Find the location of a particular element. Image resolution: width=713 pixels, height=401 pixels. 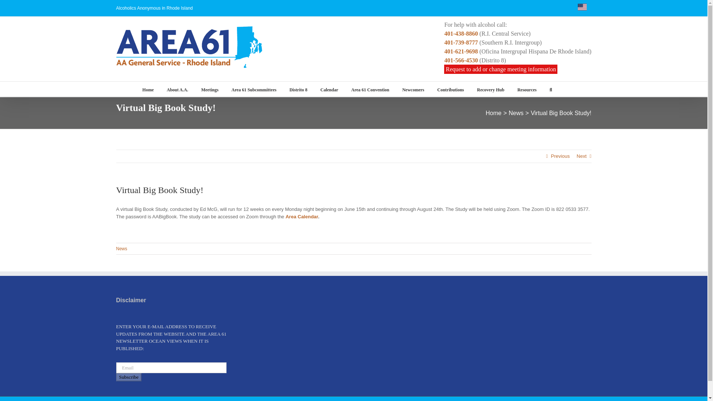

401-566-4530 is located at coordinates (461, 60).